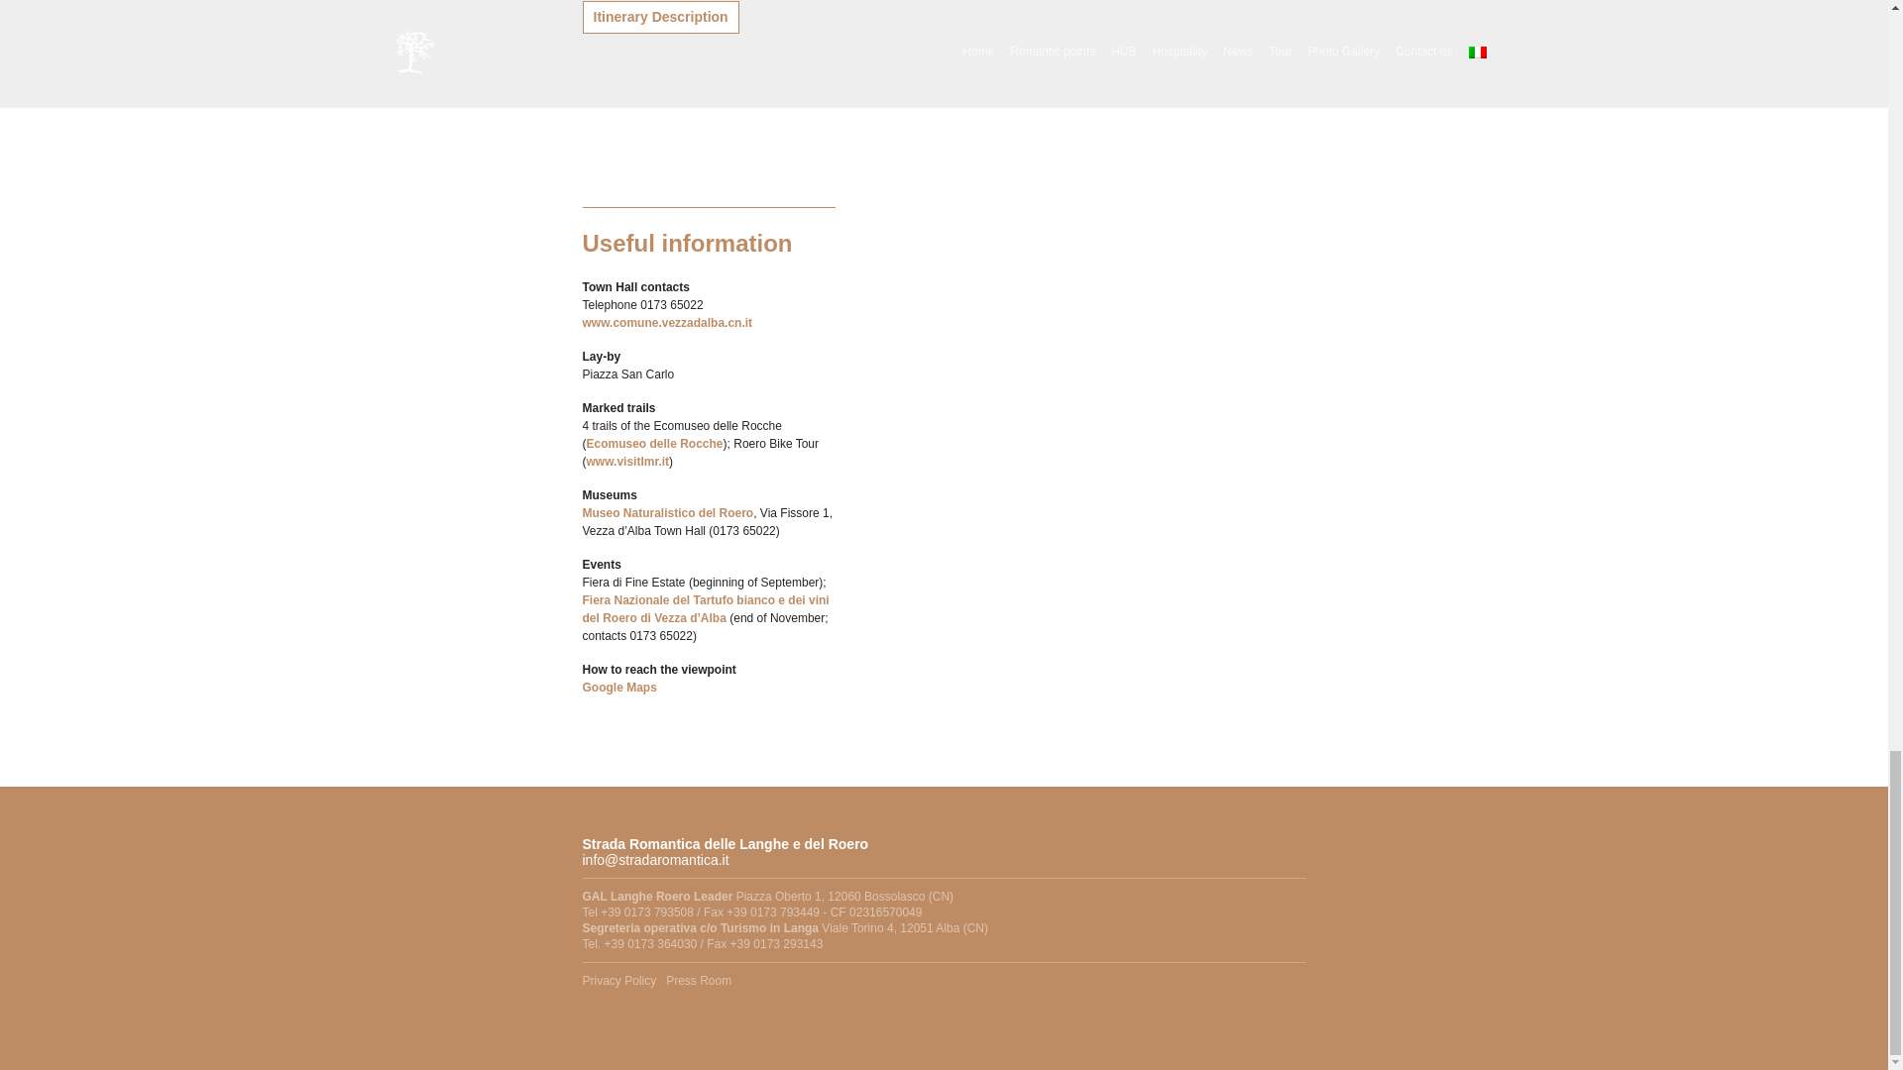  What do you see at coordinates (654, 443) in the screenshot?
I see `Ecomuseo delle Rocche` at bounding box center [654, 443].